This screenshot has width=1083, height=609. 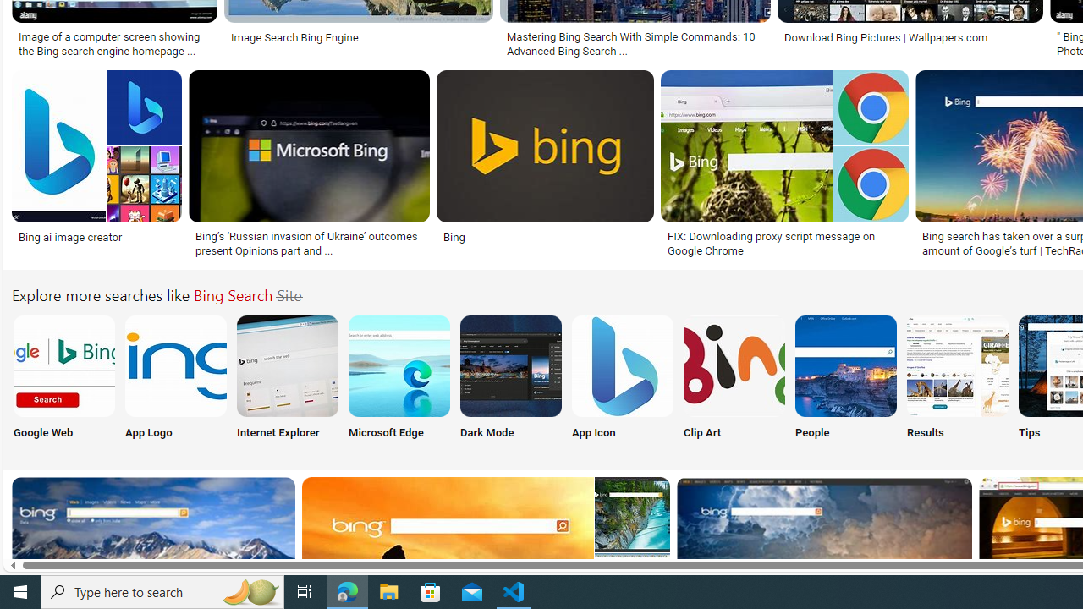 What do you see at coordinates (288, 365) in the screenshot?
I see `Internet Explorer Bing Search` at bounding box center [288, 365].